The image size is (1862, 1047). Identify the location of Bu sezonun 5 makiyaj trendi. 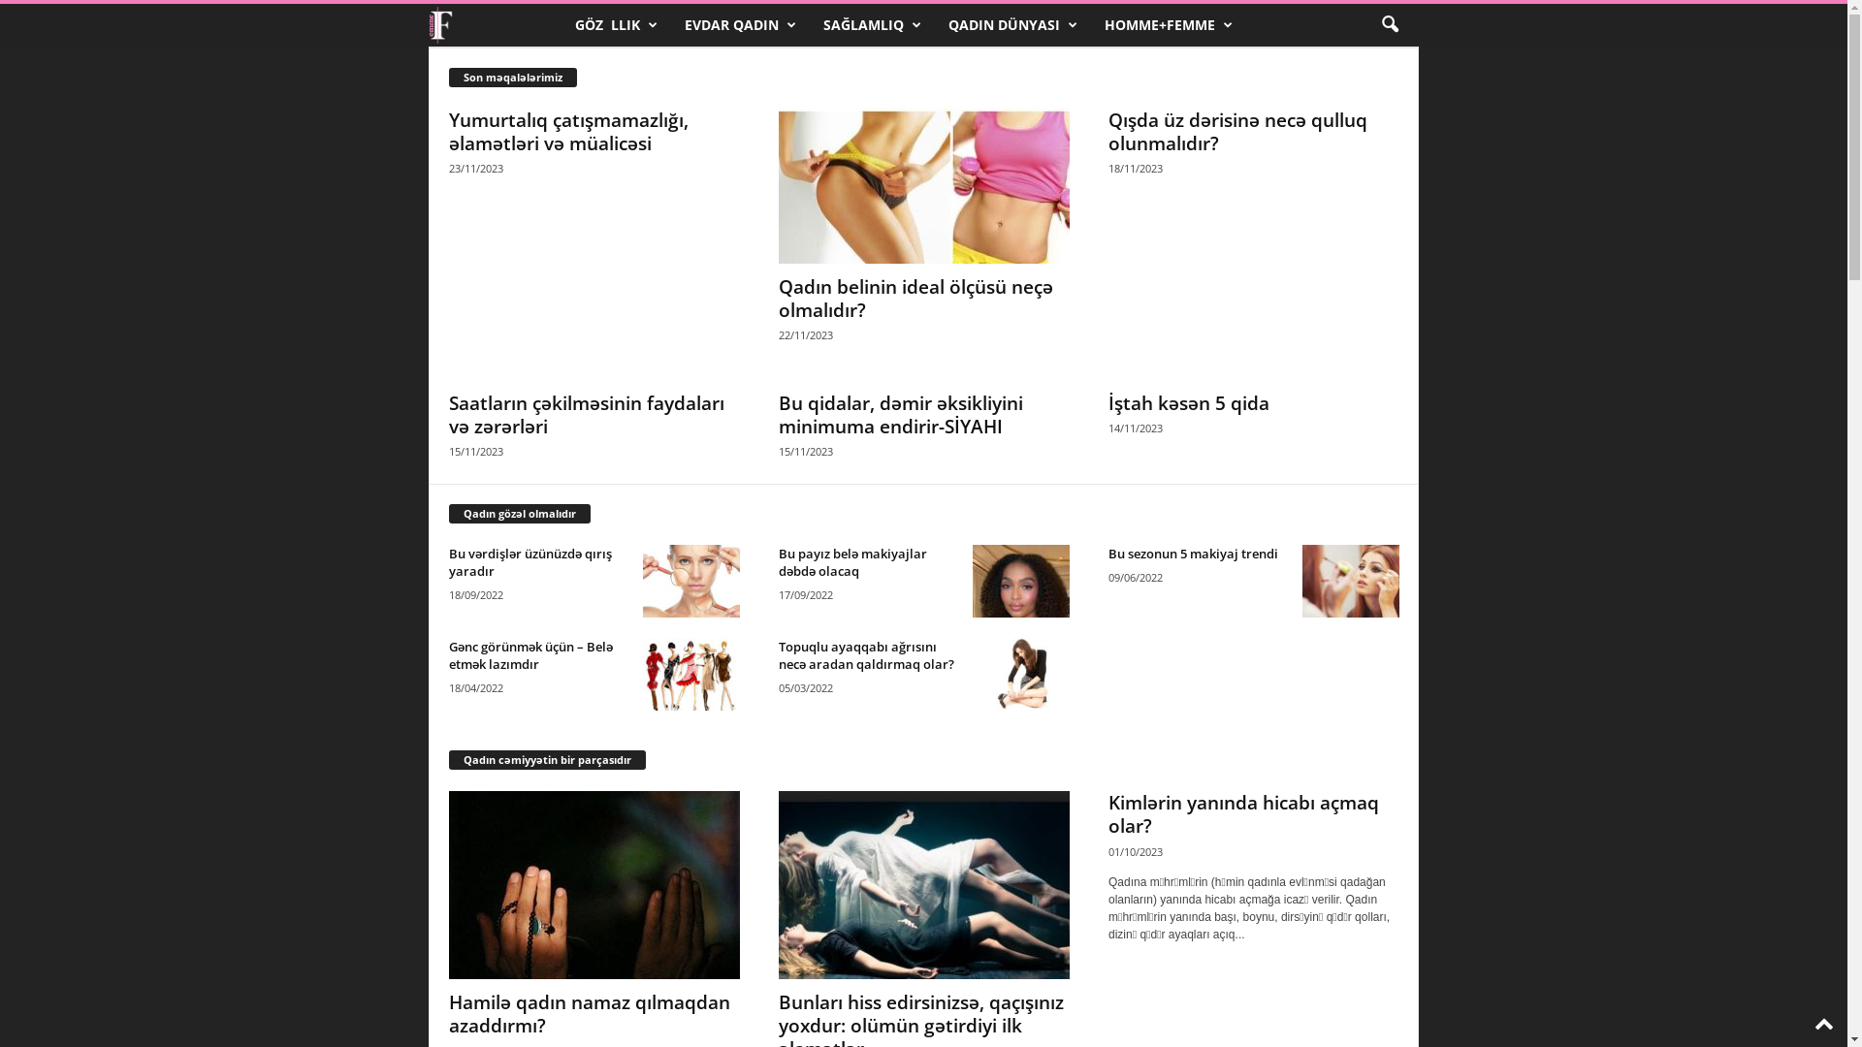
(1351, 582).